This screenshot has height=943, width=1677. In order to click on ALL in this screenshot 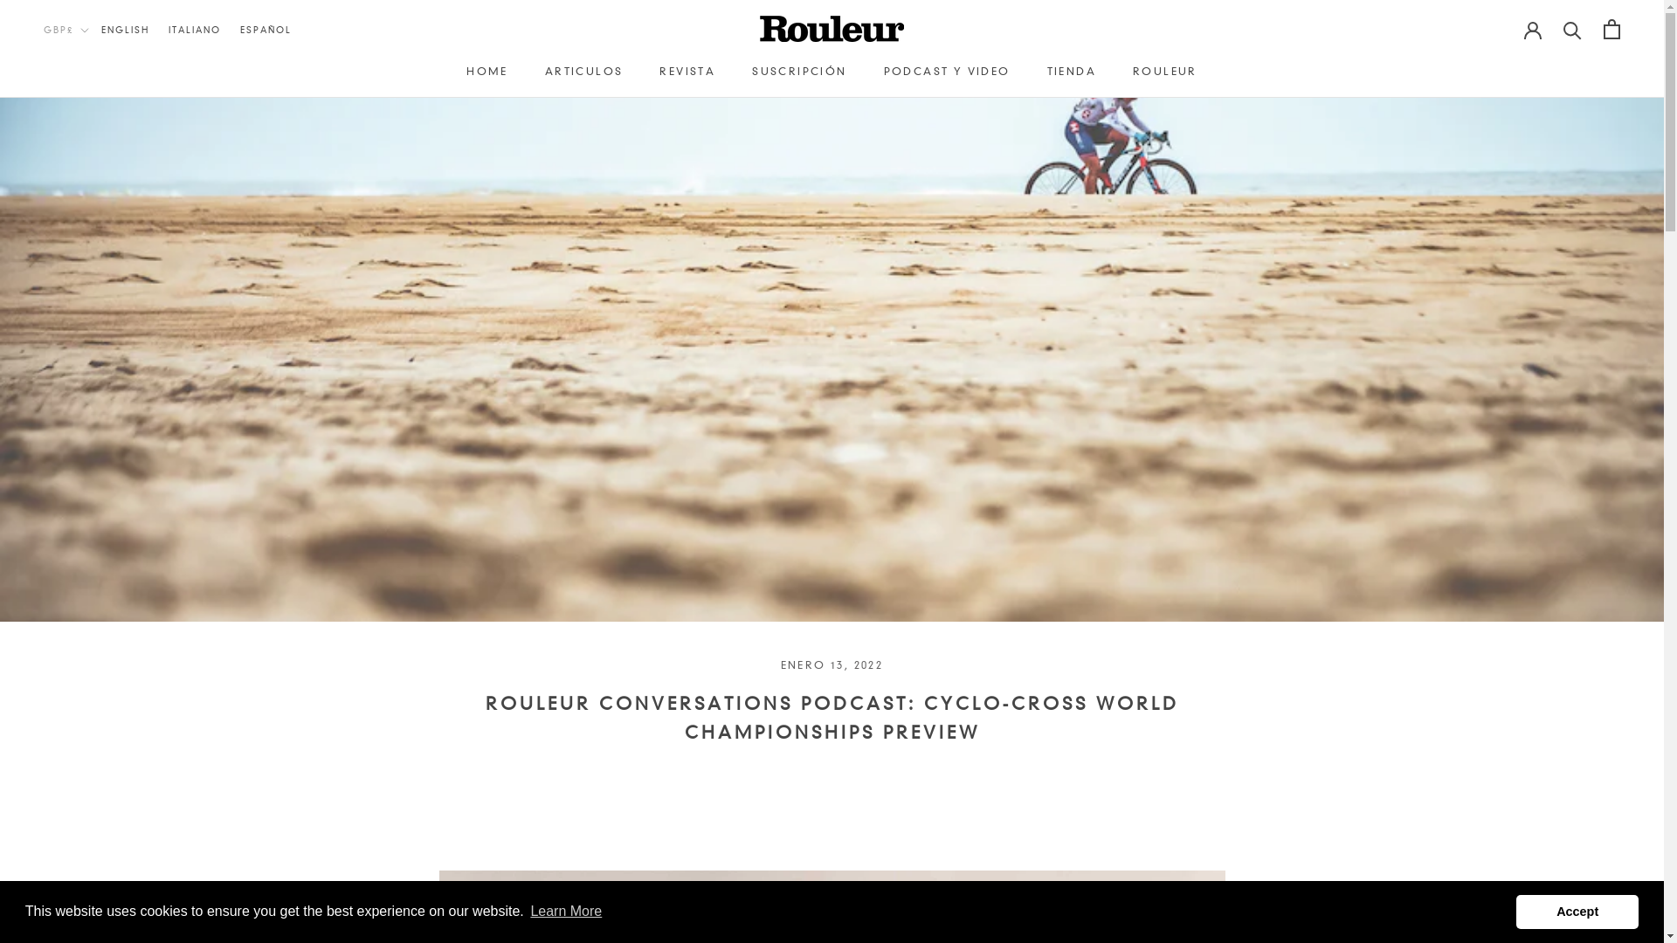, I will do `click(100, 114)`.